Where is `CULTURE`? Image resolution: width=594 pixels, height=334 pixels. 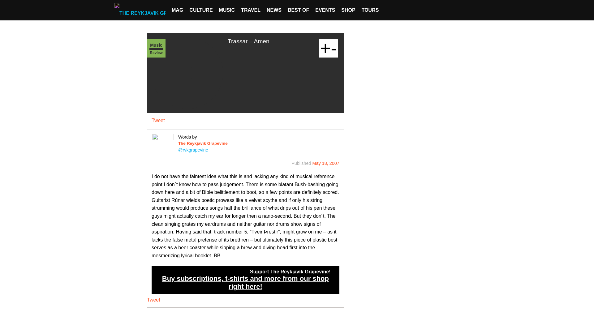 CULTURE is located at coordinates (201, 10).